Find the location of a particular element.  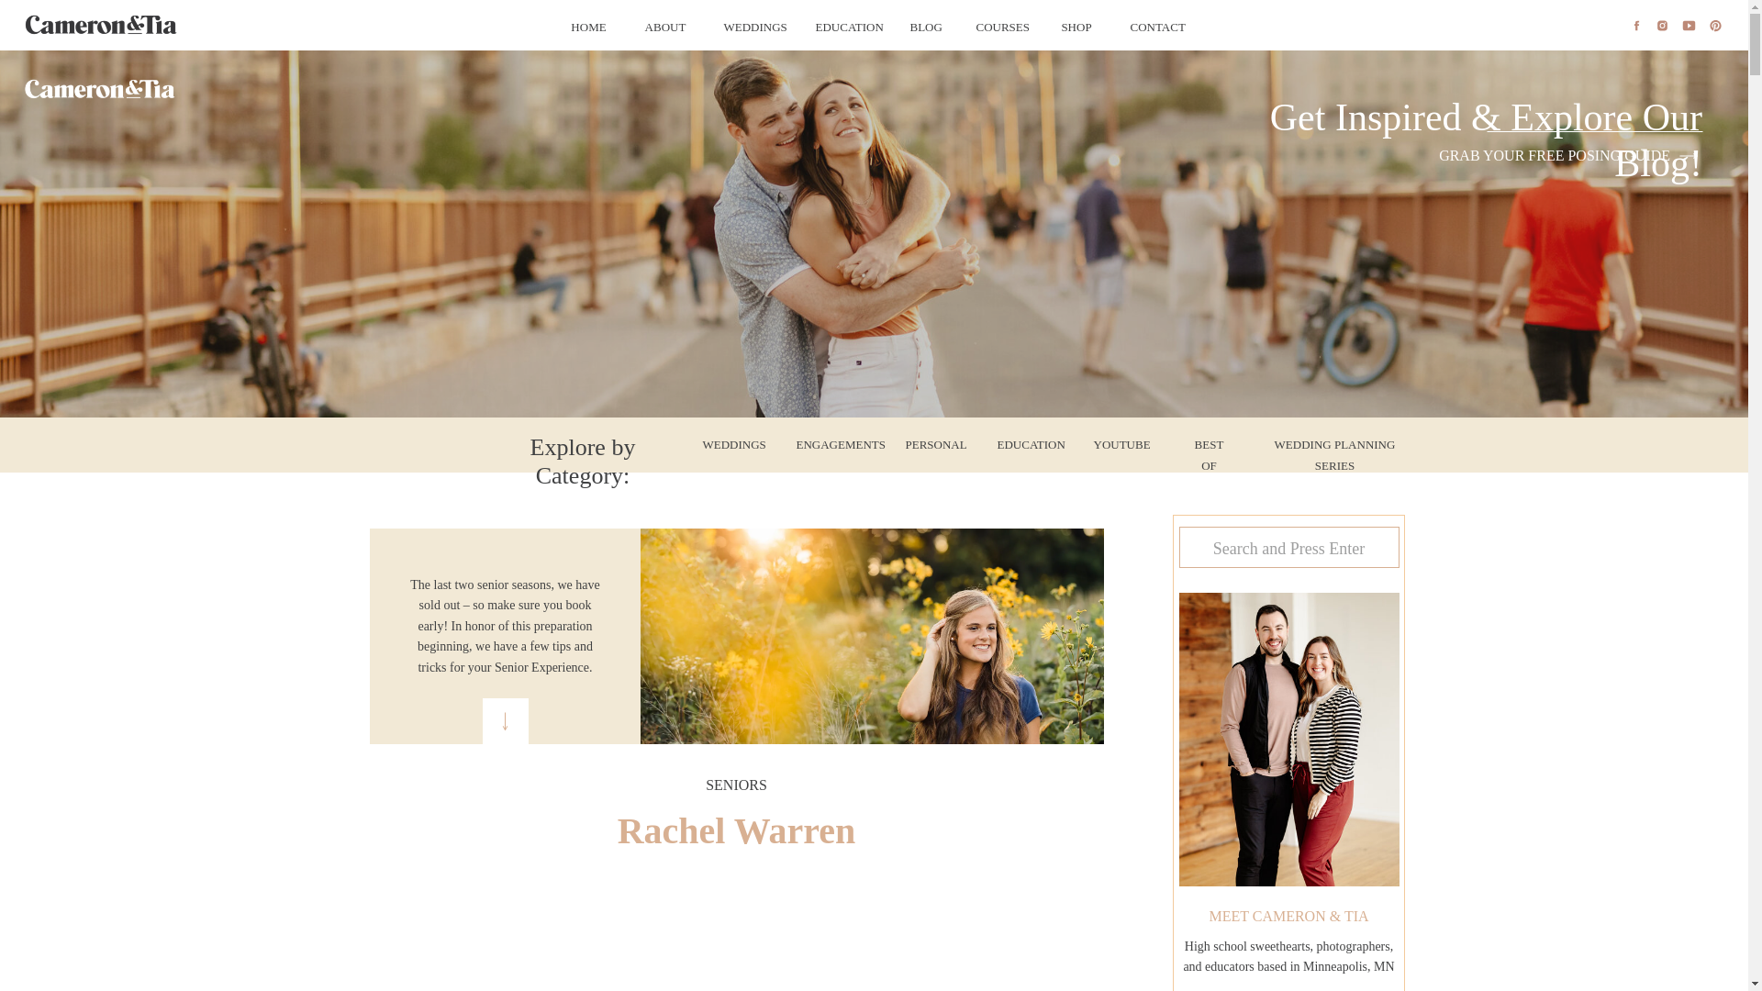

HOME is located at coordinates (589, 26).